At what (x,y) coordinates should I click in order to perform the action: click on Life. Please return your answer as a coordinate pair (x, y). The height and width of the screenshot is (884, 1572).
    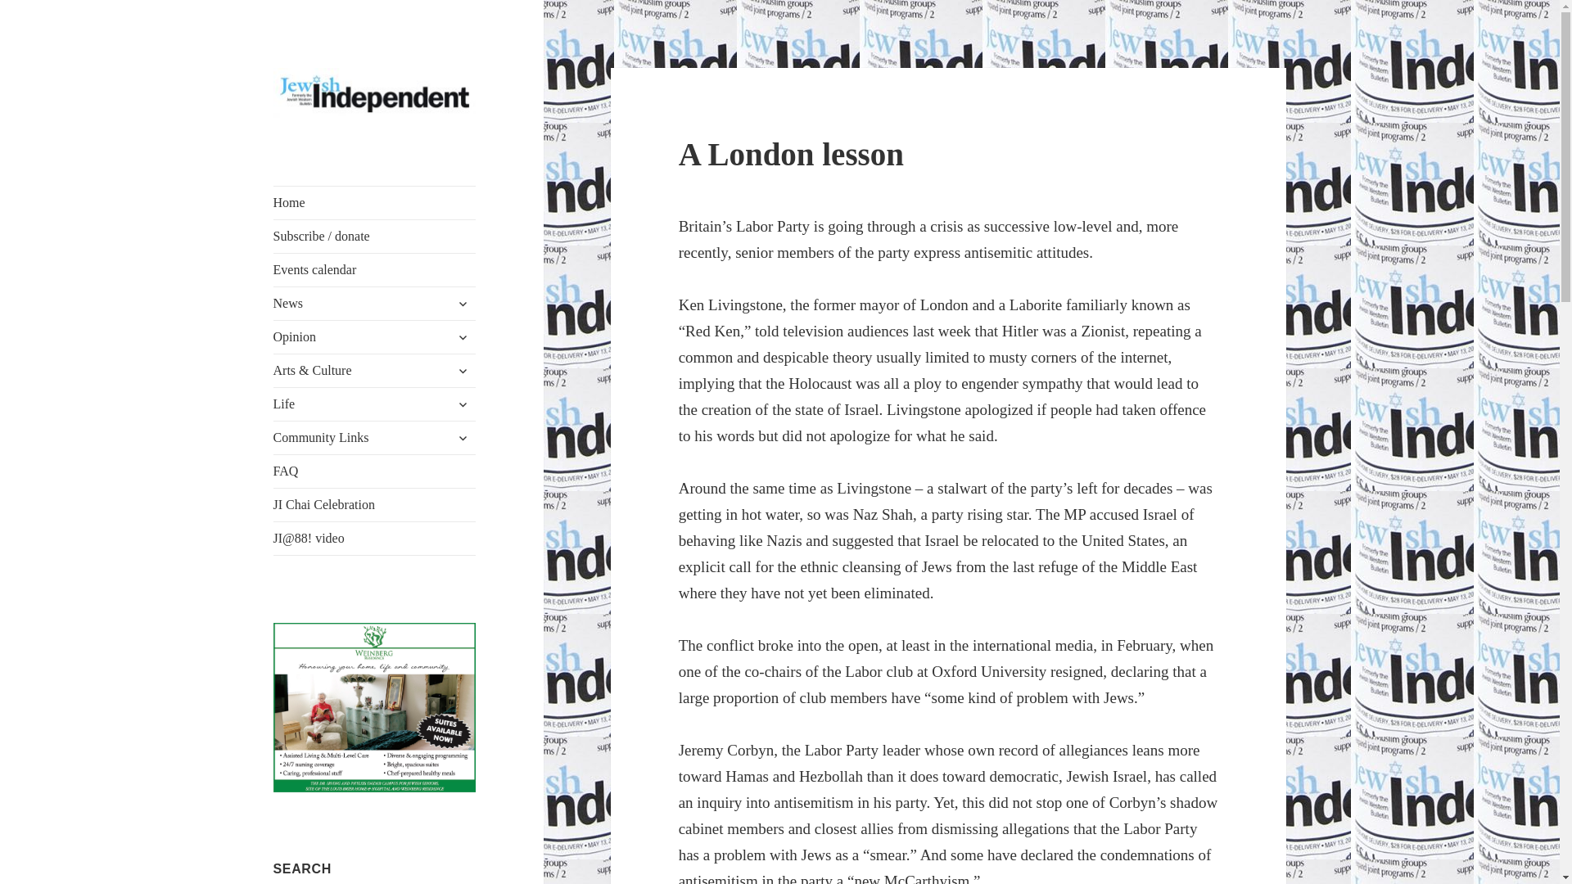
    Looking at the image, I should click on (375, 404).